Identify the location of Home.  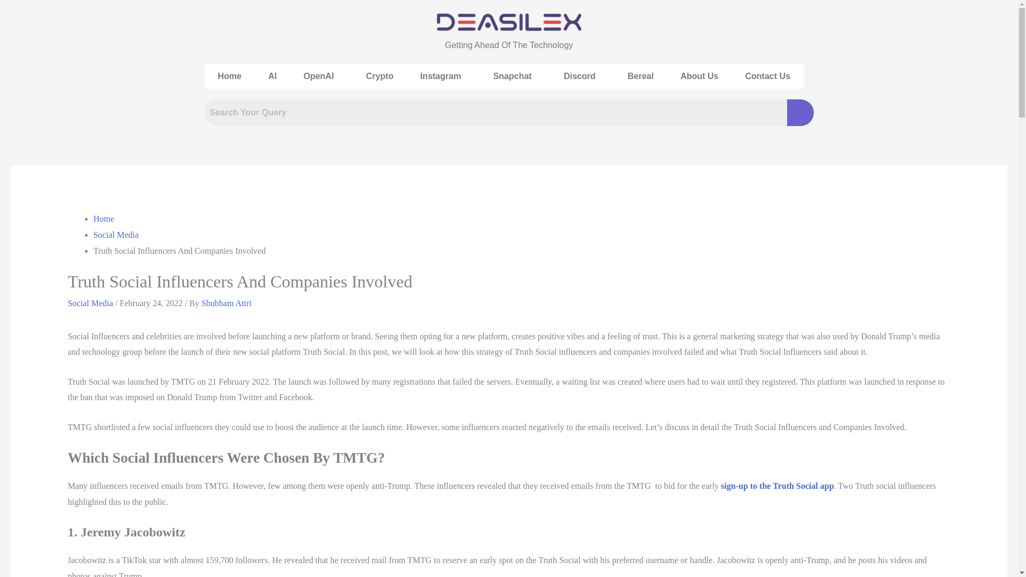
(229, 76).